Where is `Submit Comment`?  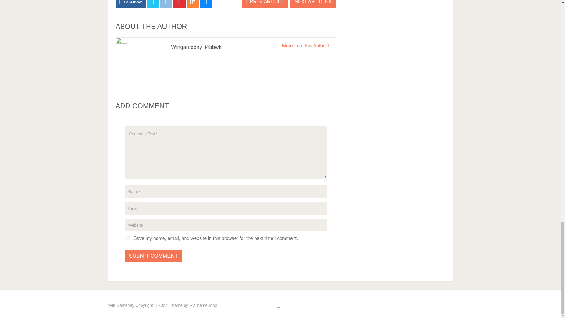 Submit Comment is located at coordinates (154, 256).